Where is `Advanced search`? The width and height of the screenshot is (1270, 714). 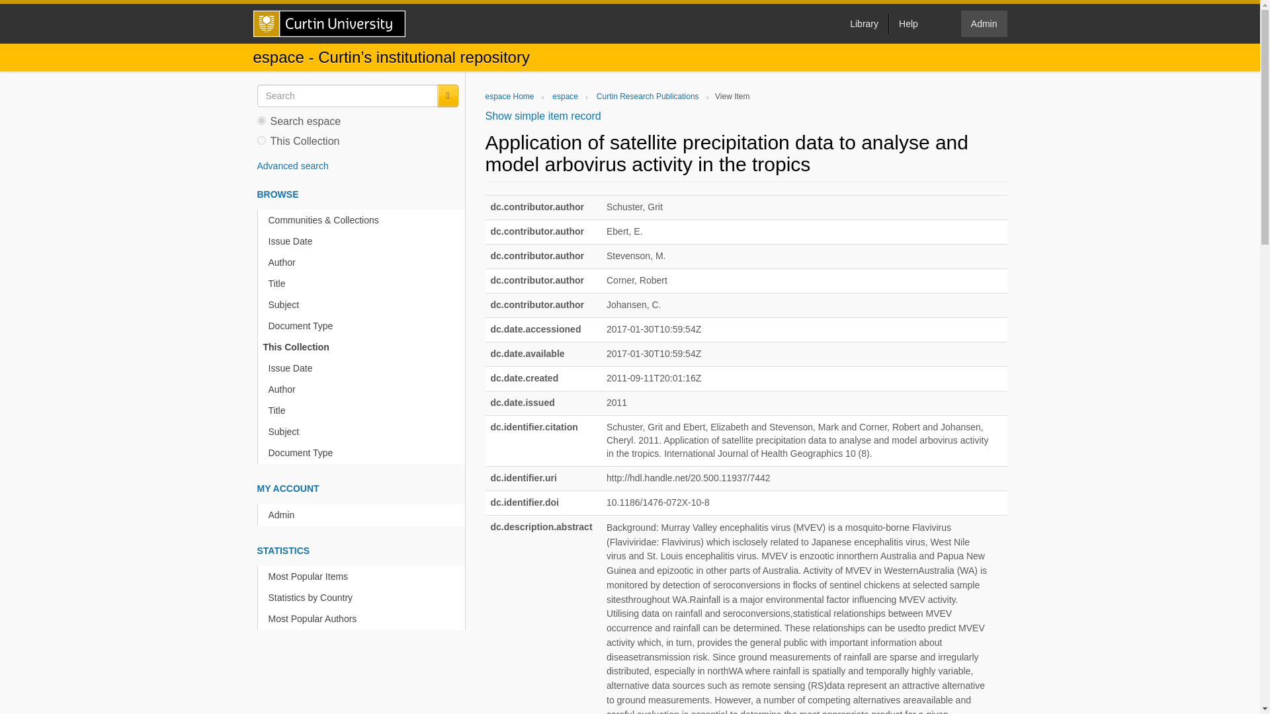
Advanced search is located at coordinates (292, 166).